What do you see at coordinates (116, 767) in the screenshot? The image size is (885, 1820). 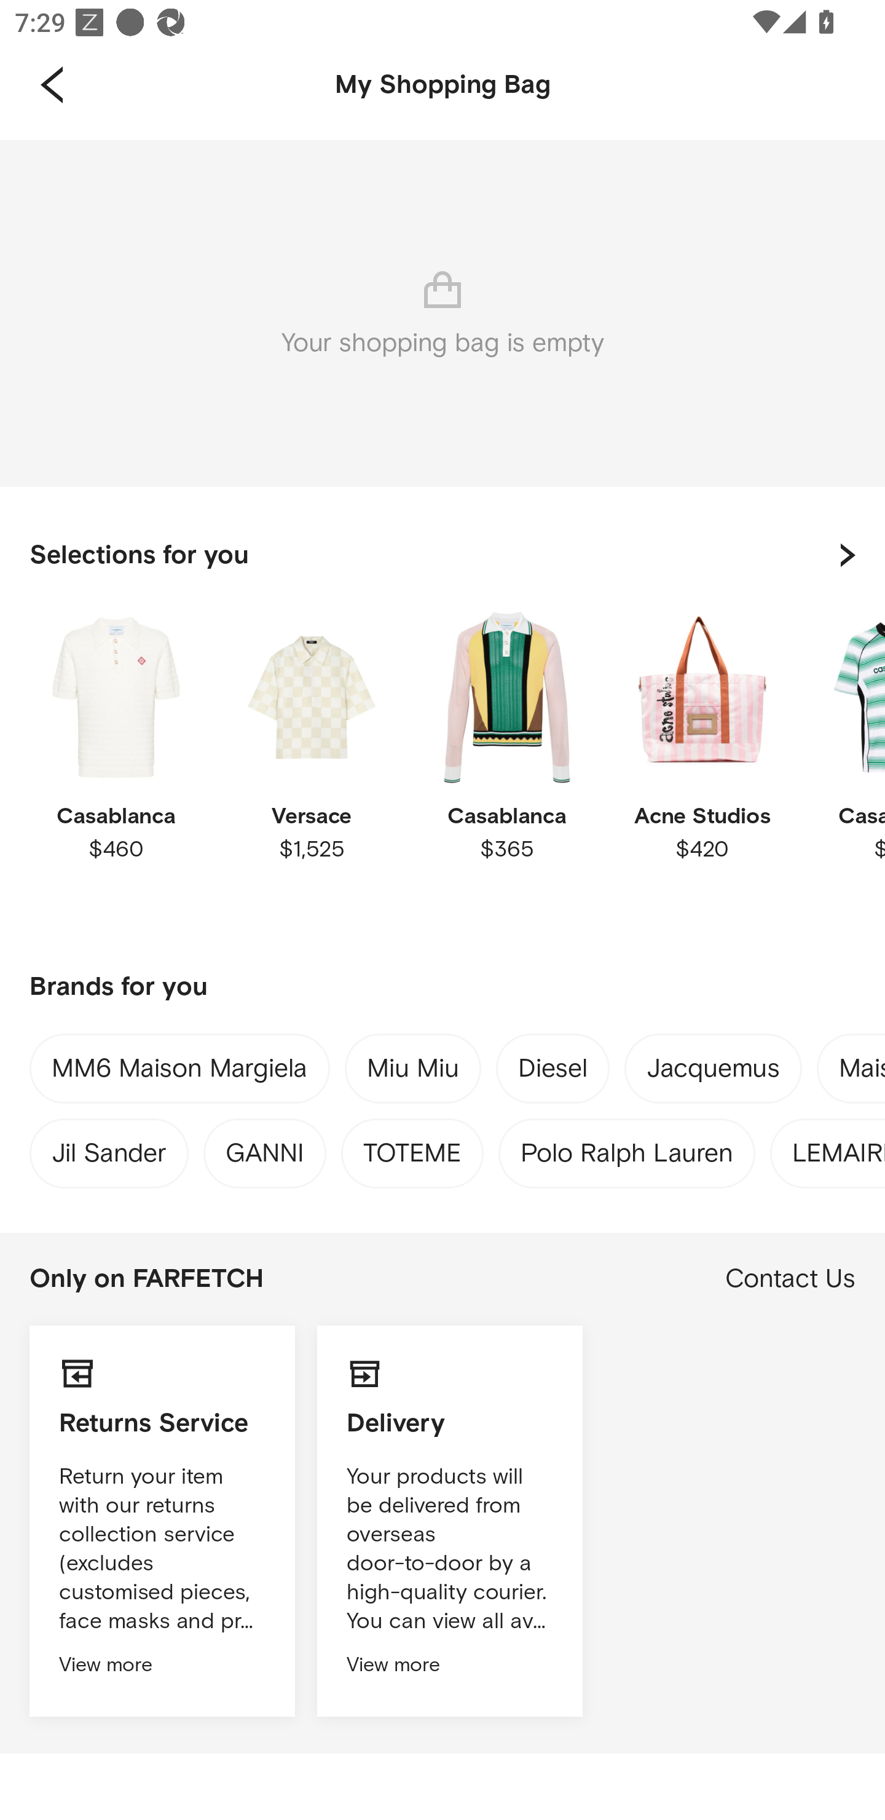 I see `Casablanca $460` at bounding box center [116, 767].